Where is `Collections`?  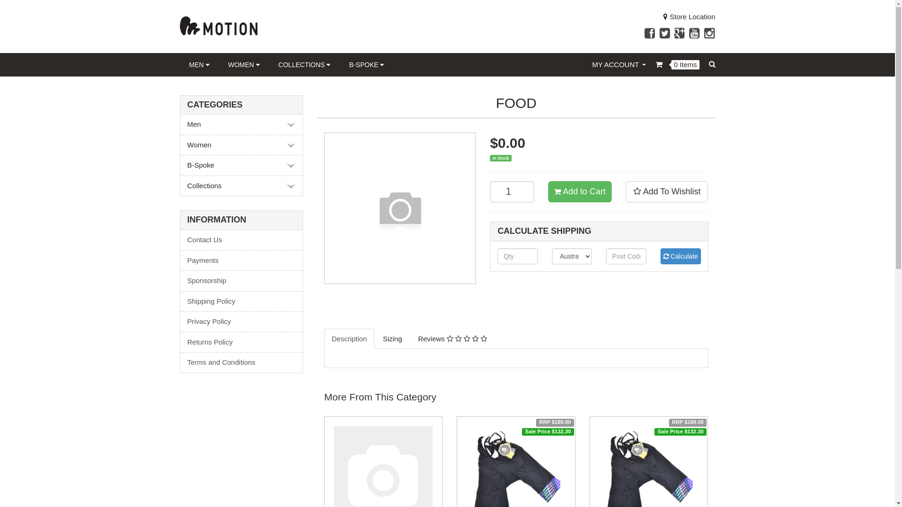
Collections is located at coordinates (241, 186).